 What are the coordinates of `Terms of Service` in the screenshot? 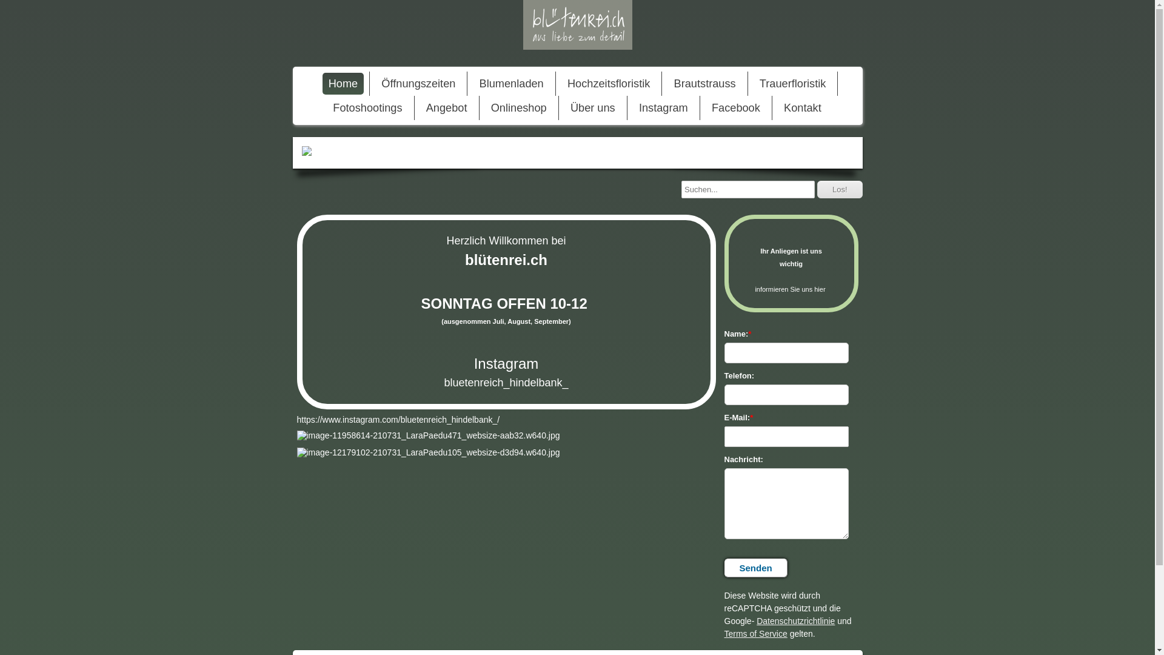 It's located at (755, 634).